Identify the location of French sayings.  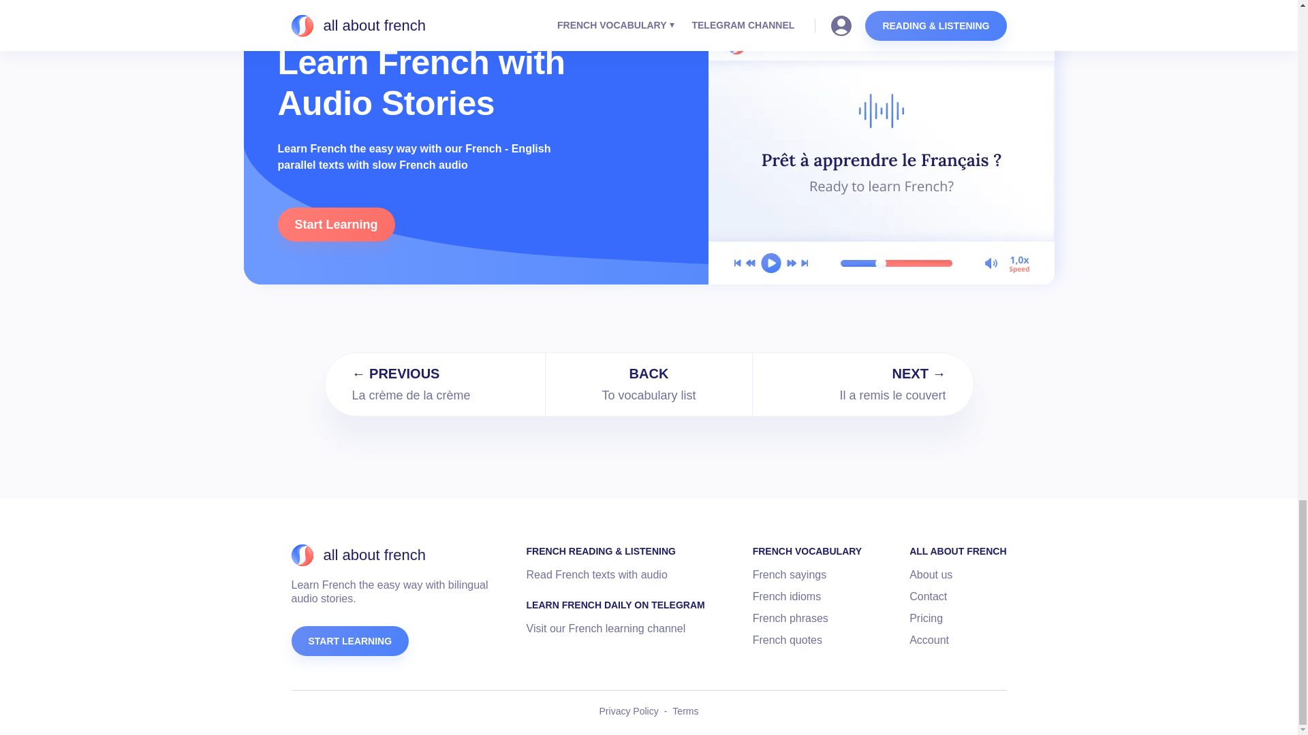
(790, 574).